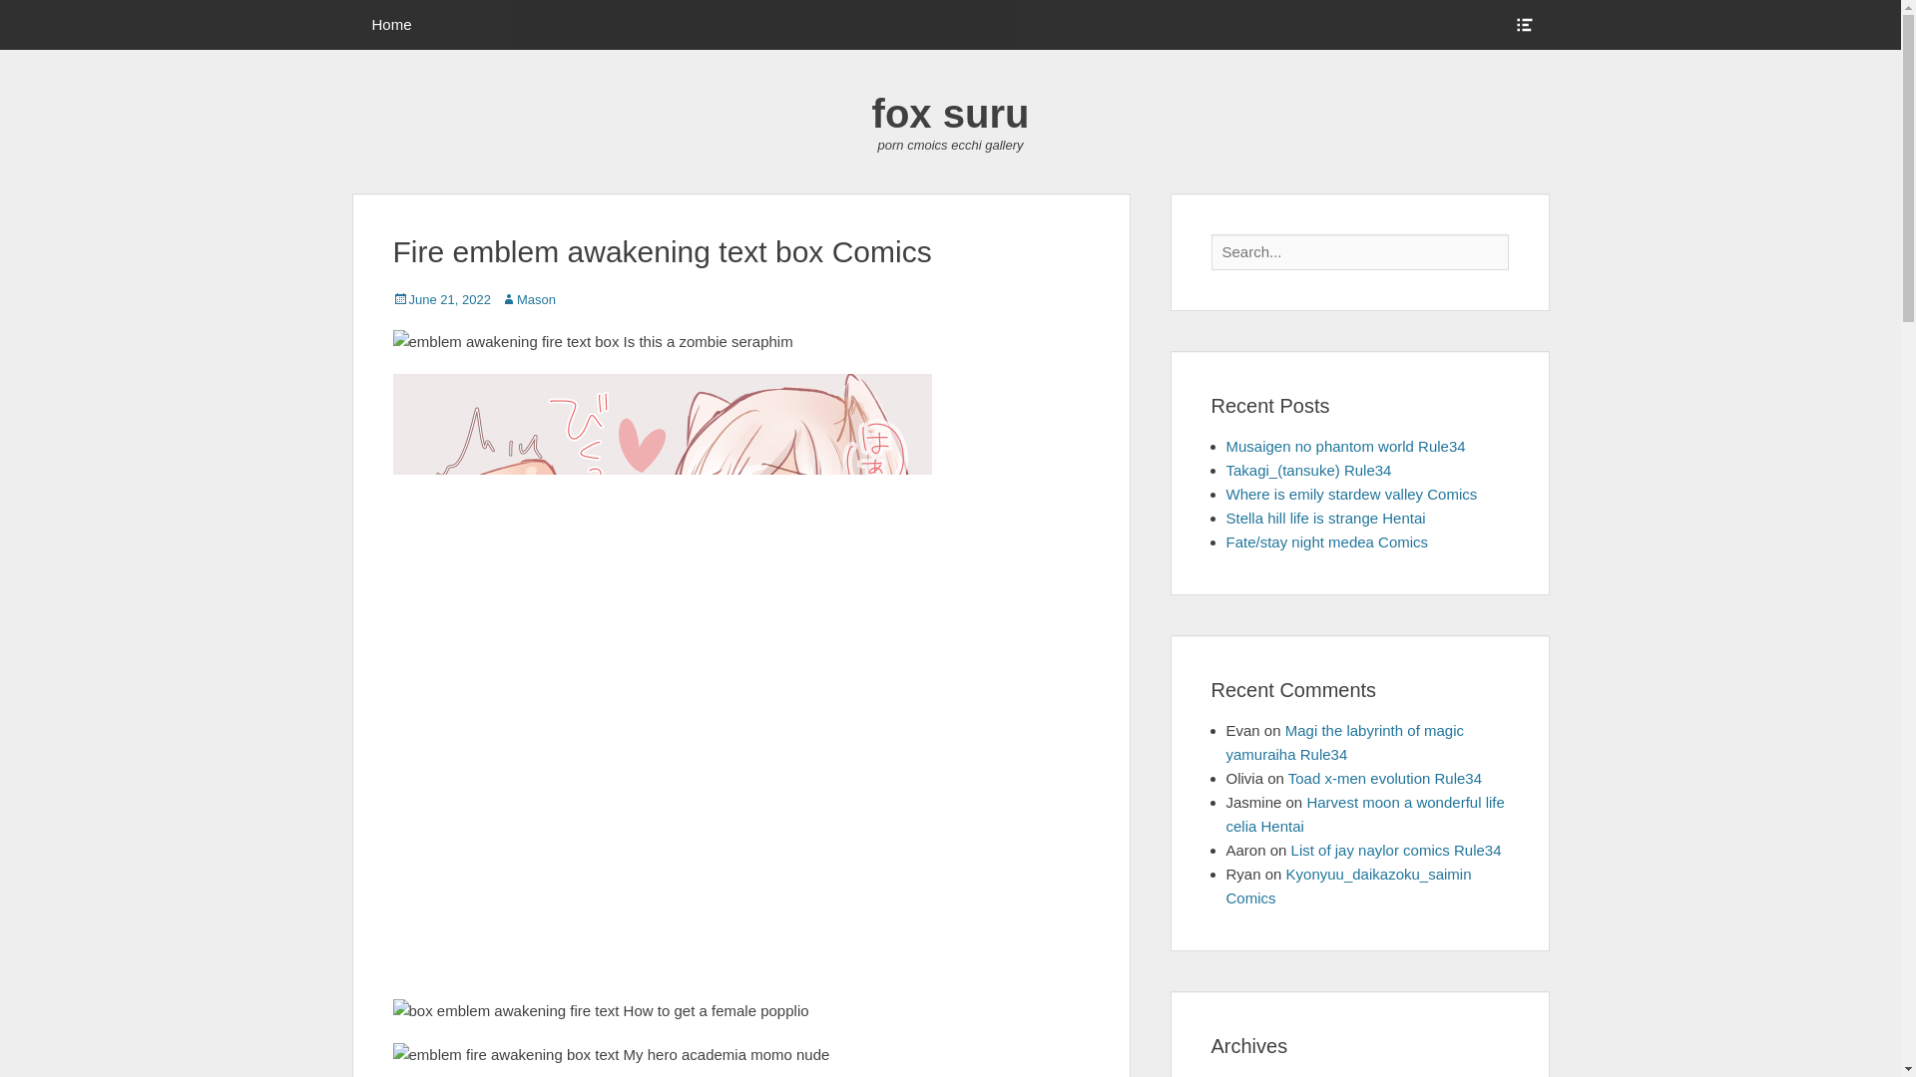  Describe the element at coordinates (1523, 24) in the screenshot. I see `Show Header Sidebar Content` at that location.